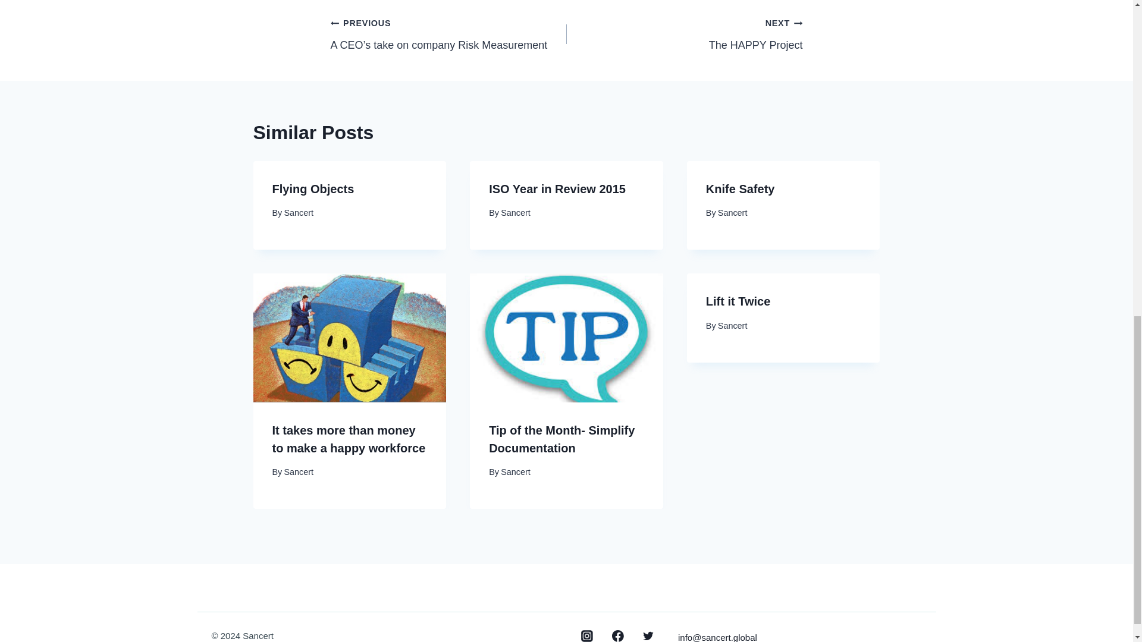 This screenshot has height=642, width=1142. Describe the element at coordinates (298, 213) in the screenshot. I see `Sancert` at that location.